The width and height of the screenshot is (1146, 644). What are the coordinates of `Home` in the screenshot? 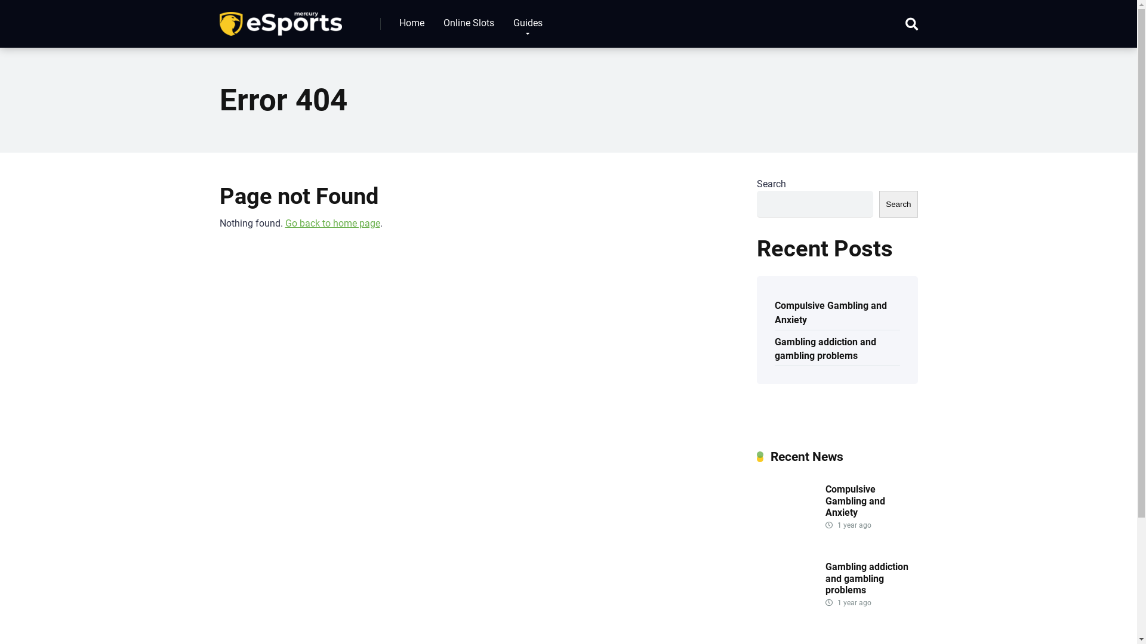 It's located at (411, 24).